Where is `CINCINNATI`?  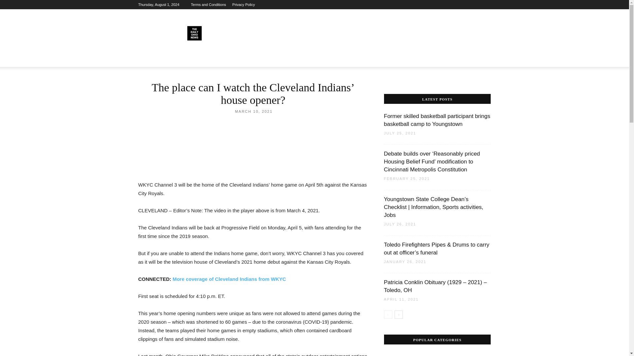
CINCINNATI is located at coordinates (175, 59).